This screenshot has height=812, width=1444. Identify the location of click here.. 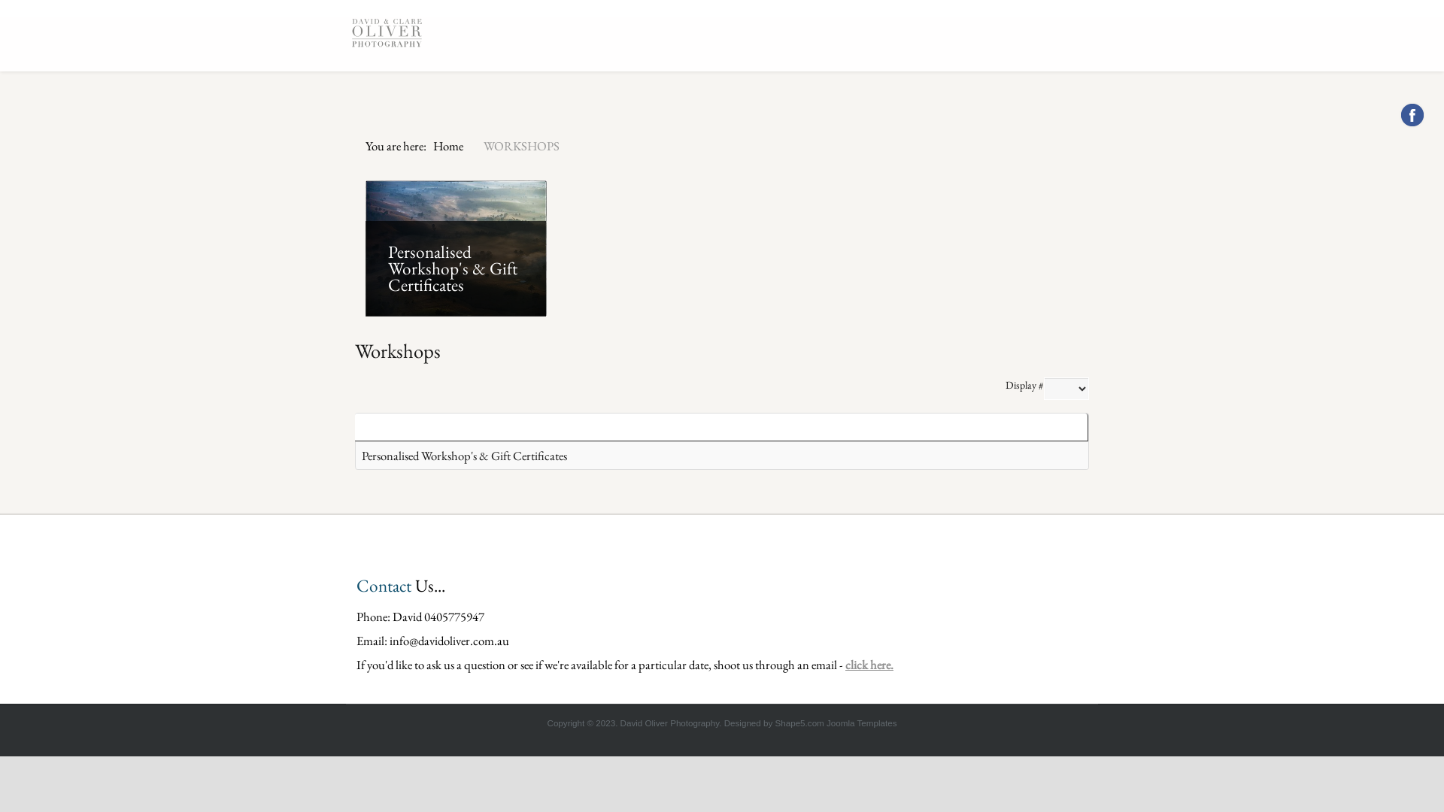
(869, 665).